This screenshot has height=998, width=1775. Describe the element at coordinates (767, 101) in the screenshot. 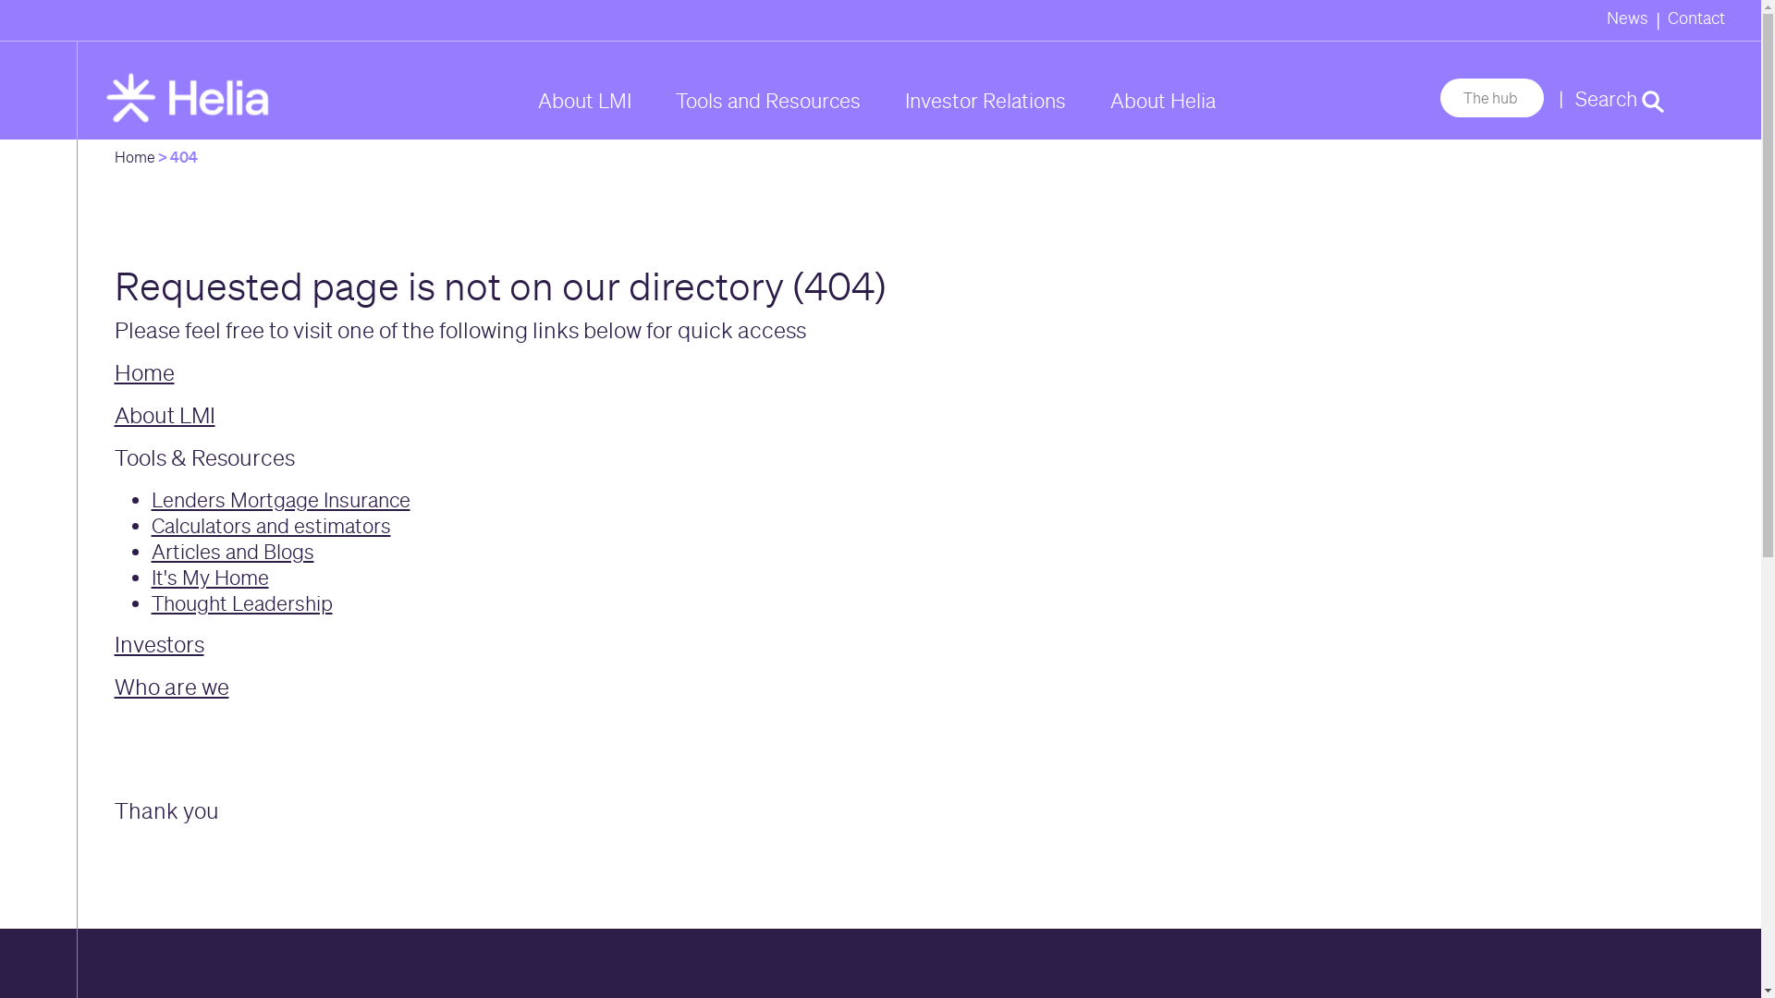

I see `Tools and Resources` at that location.